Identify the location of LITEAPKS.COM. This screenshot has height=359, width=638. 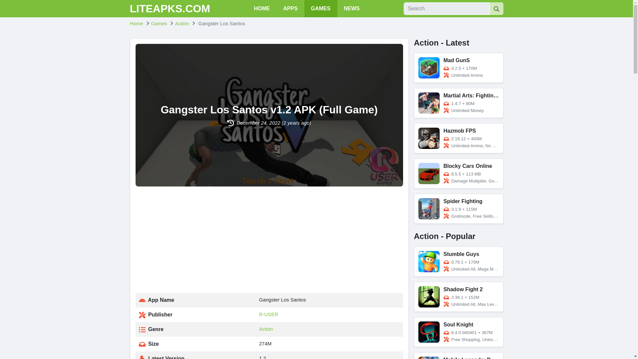
(169, 9).